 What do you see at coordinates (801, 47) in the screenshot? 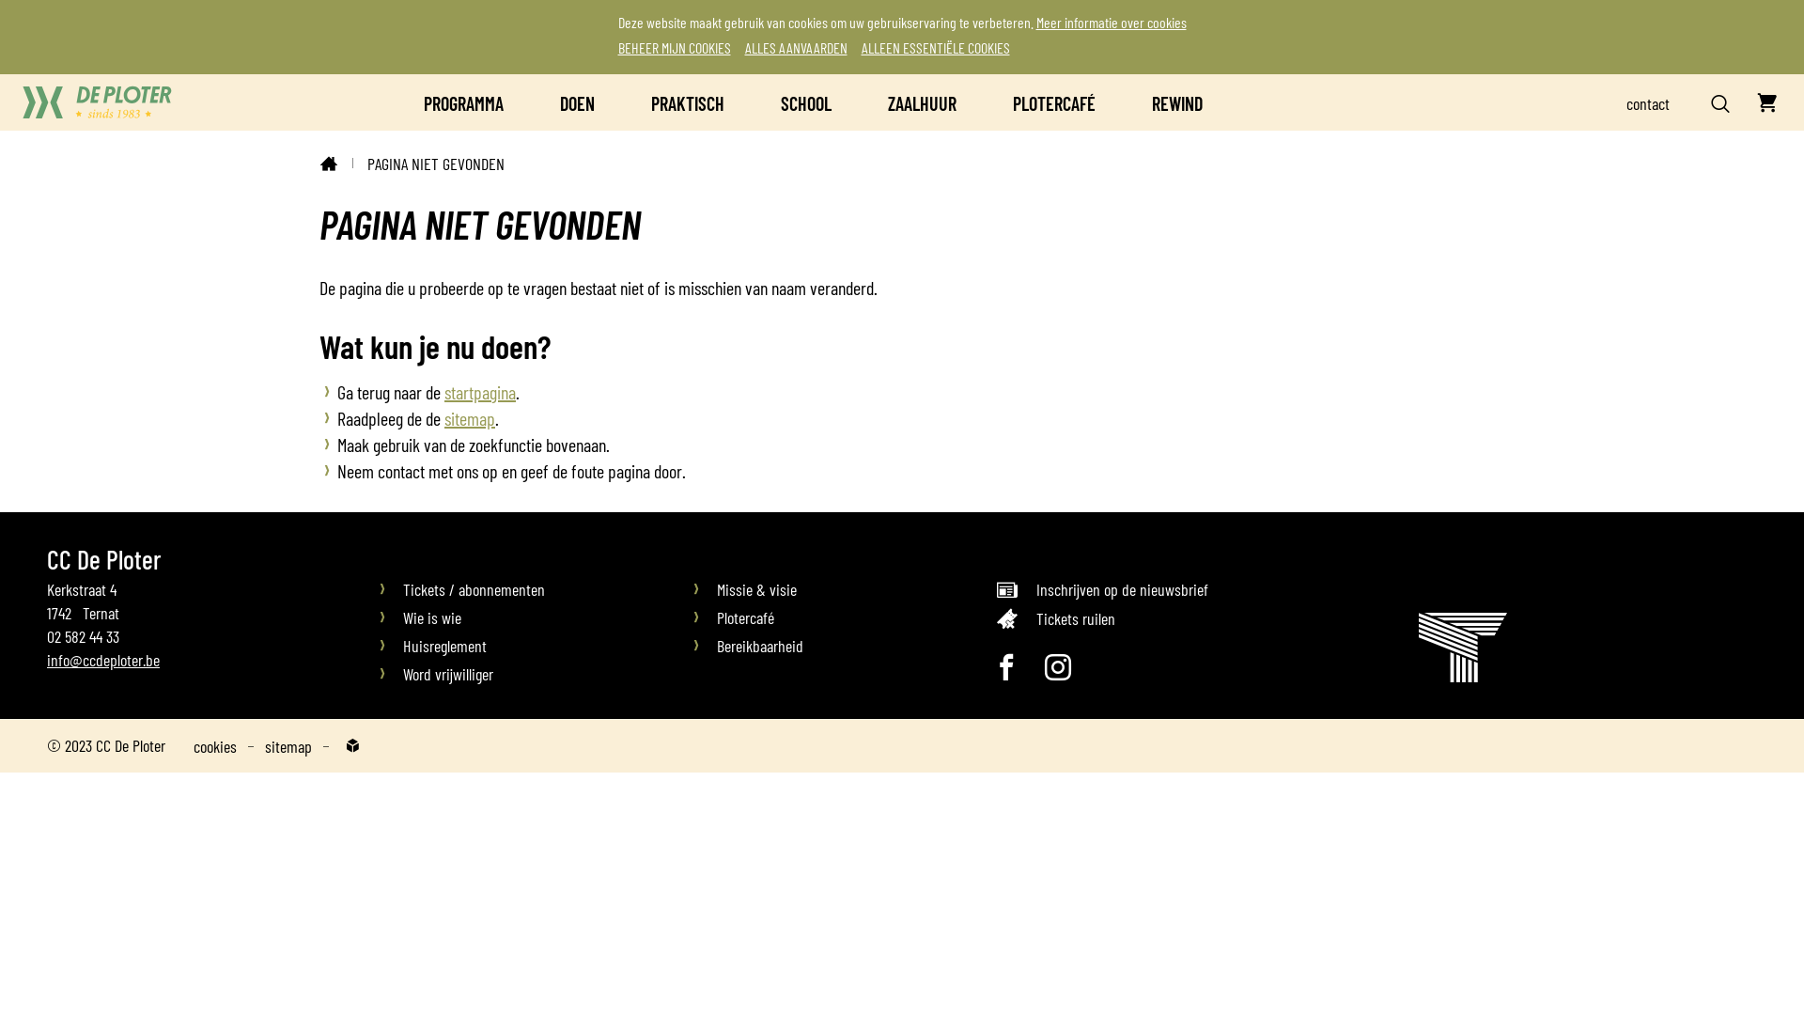
I see `ALLES AANVAARDEN` at bounding box center [801, 47].